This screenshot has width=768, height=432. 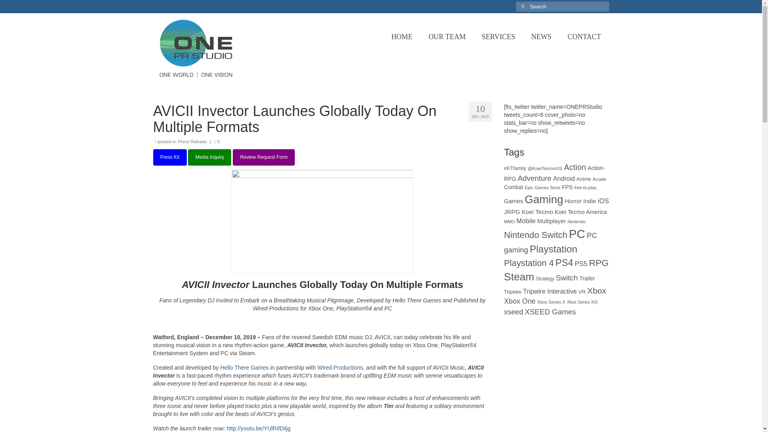 I want to click on CONTACT, so click(x=584, y=37).